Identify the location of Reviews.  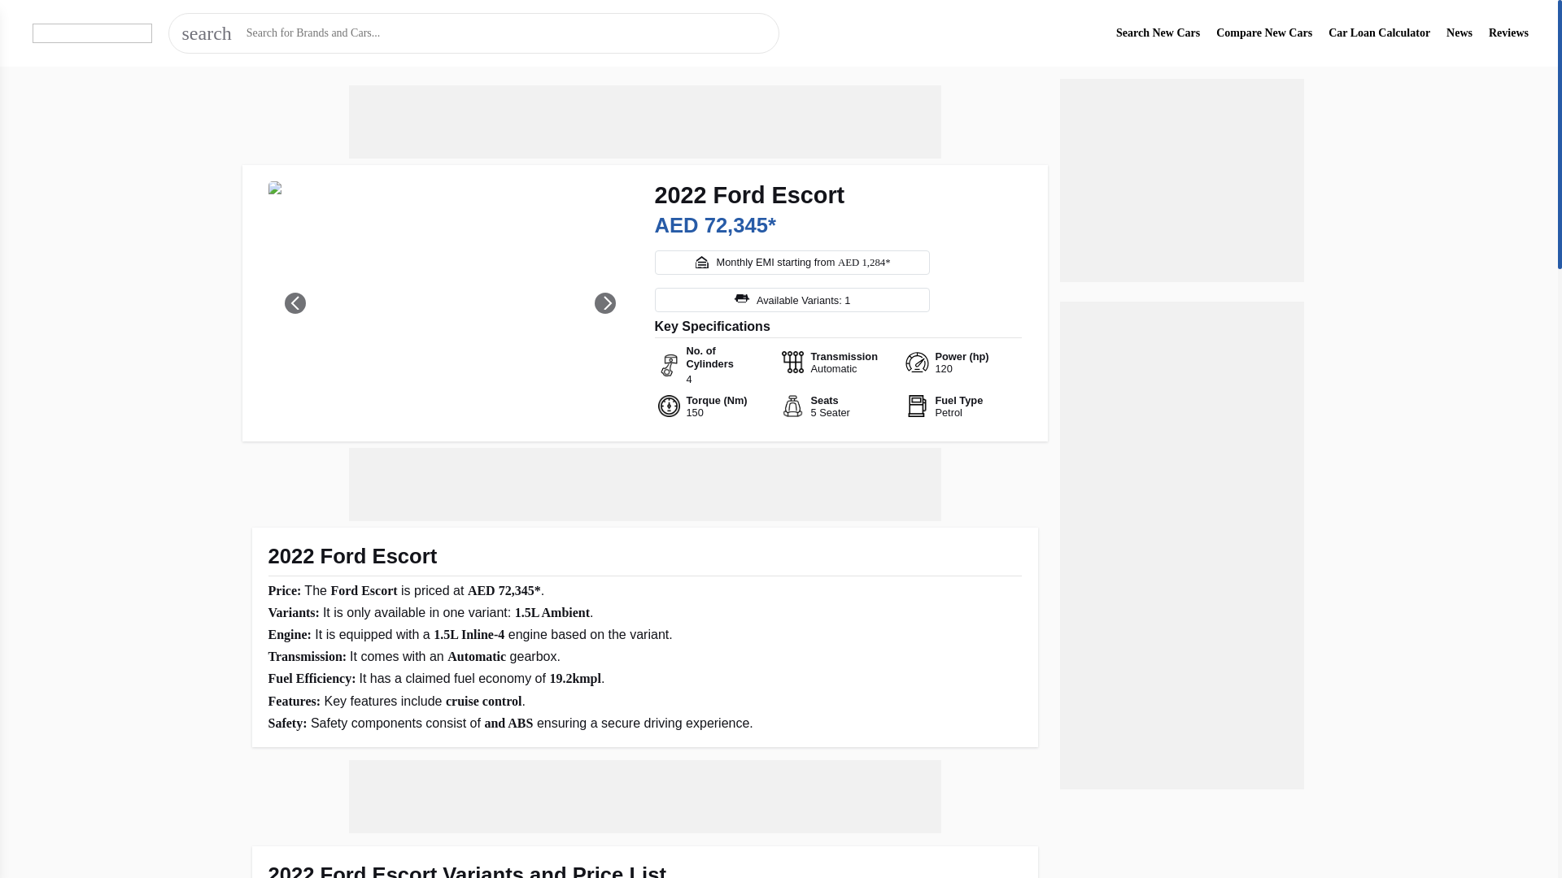
(1508, 33).